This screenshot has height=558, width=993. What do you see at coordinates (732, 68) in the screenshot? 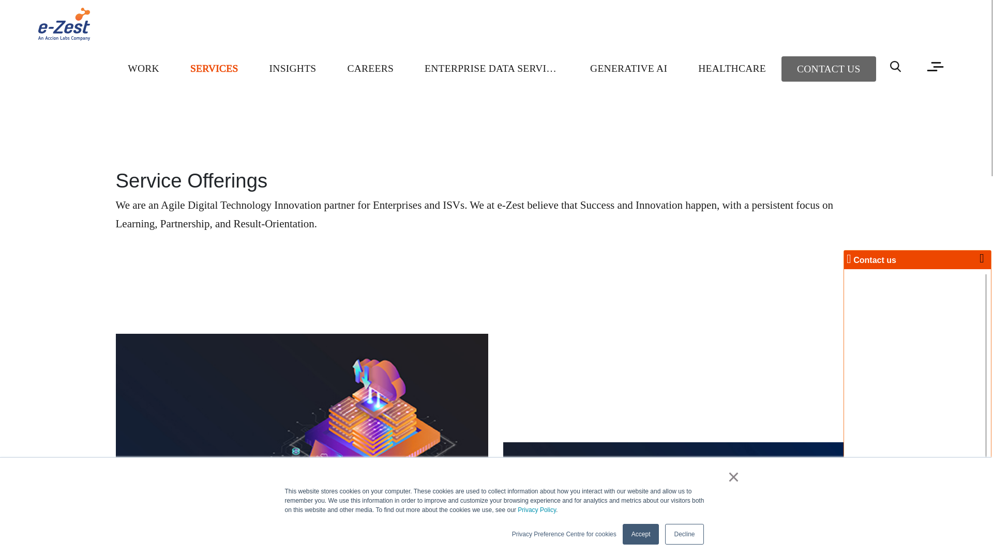
I see `HEALTHCARE` at bounding box center [732, 68].